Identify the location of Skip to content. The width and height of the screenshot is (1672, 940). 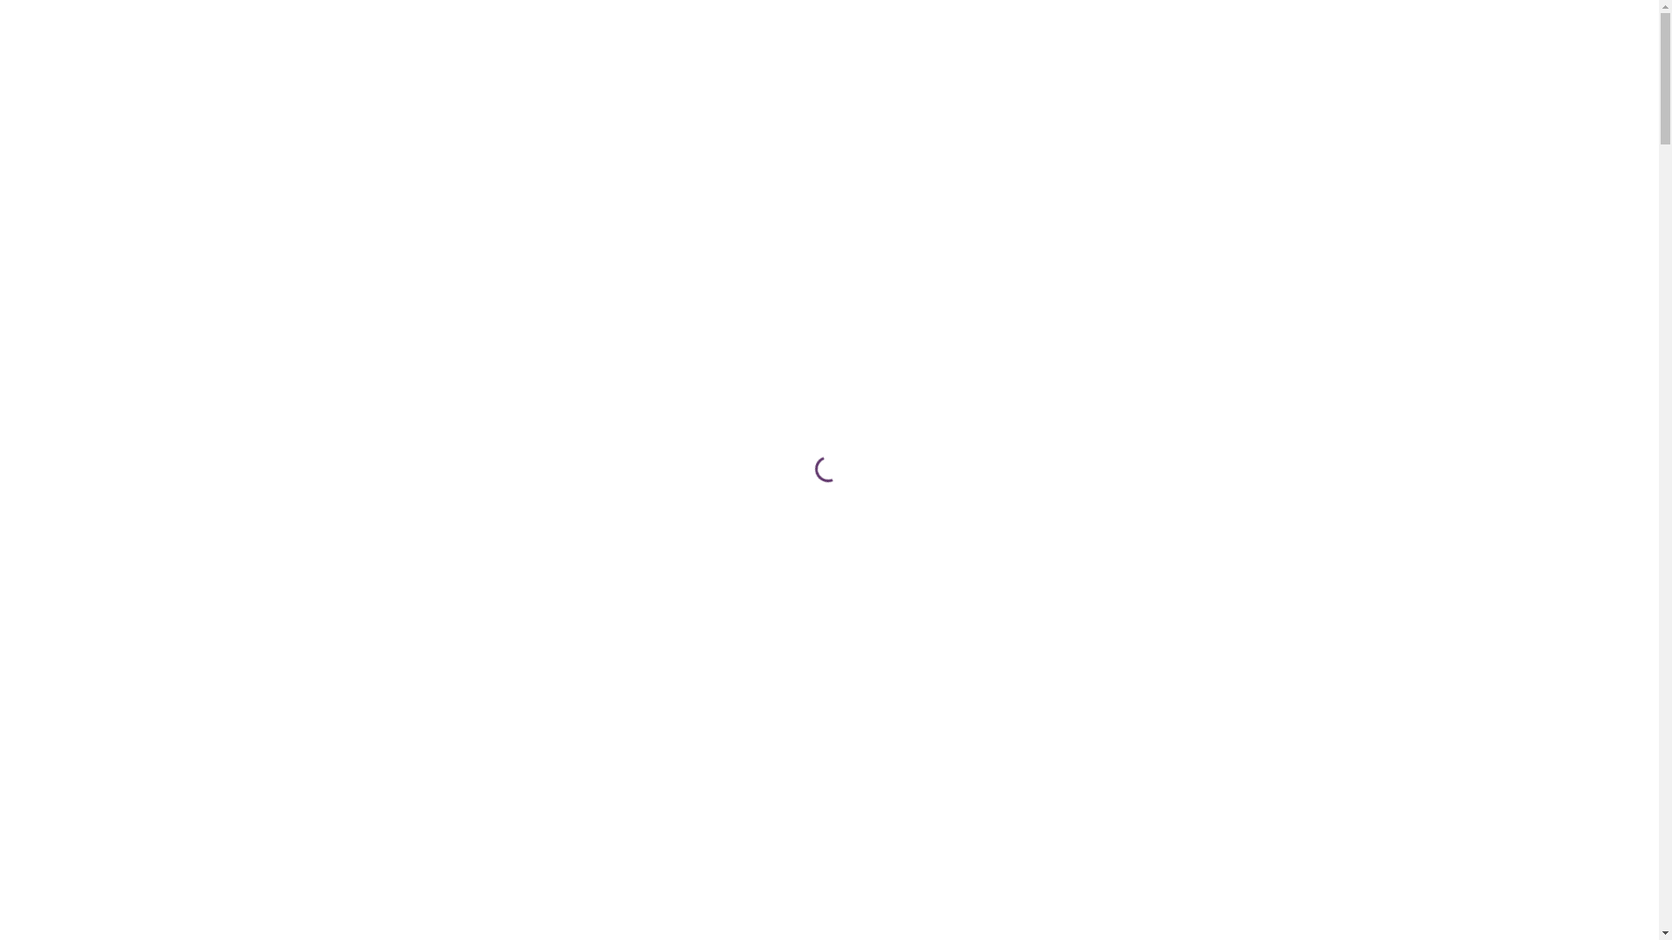
(0, 0).